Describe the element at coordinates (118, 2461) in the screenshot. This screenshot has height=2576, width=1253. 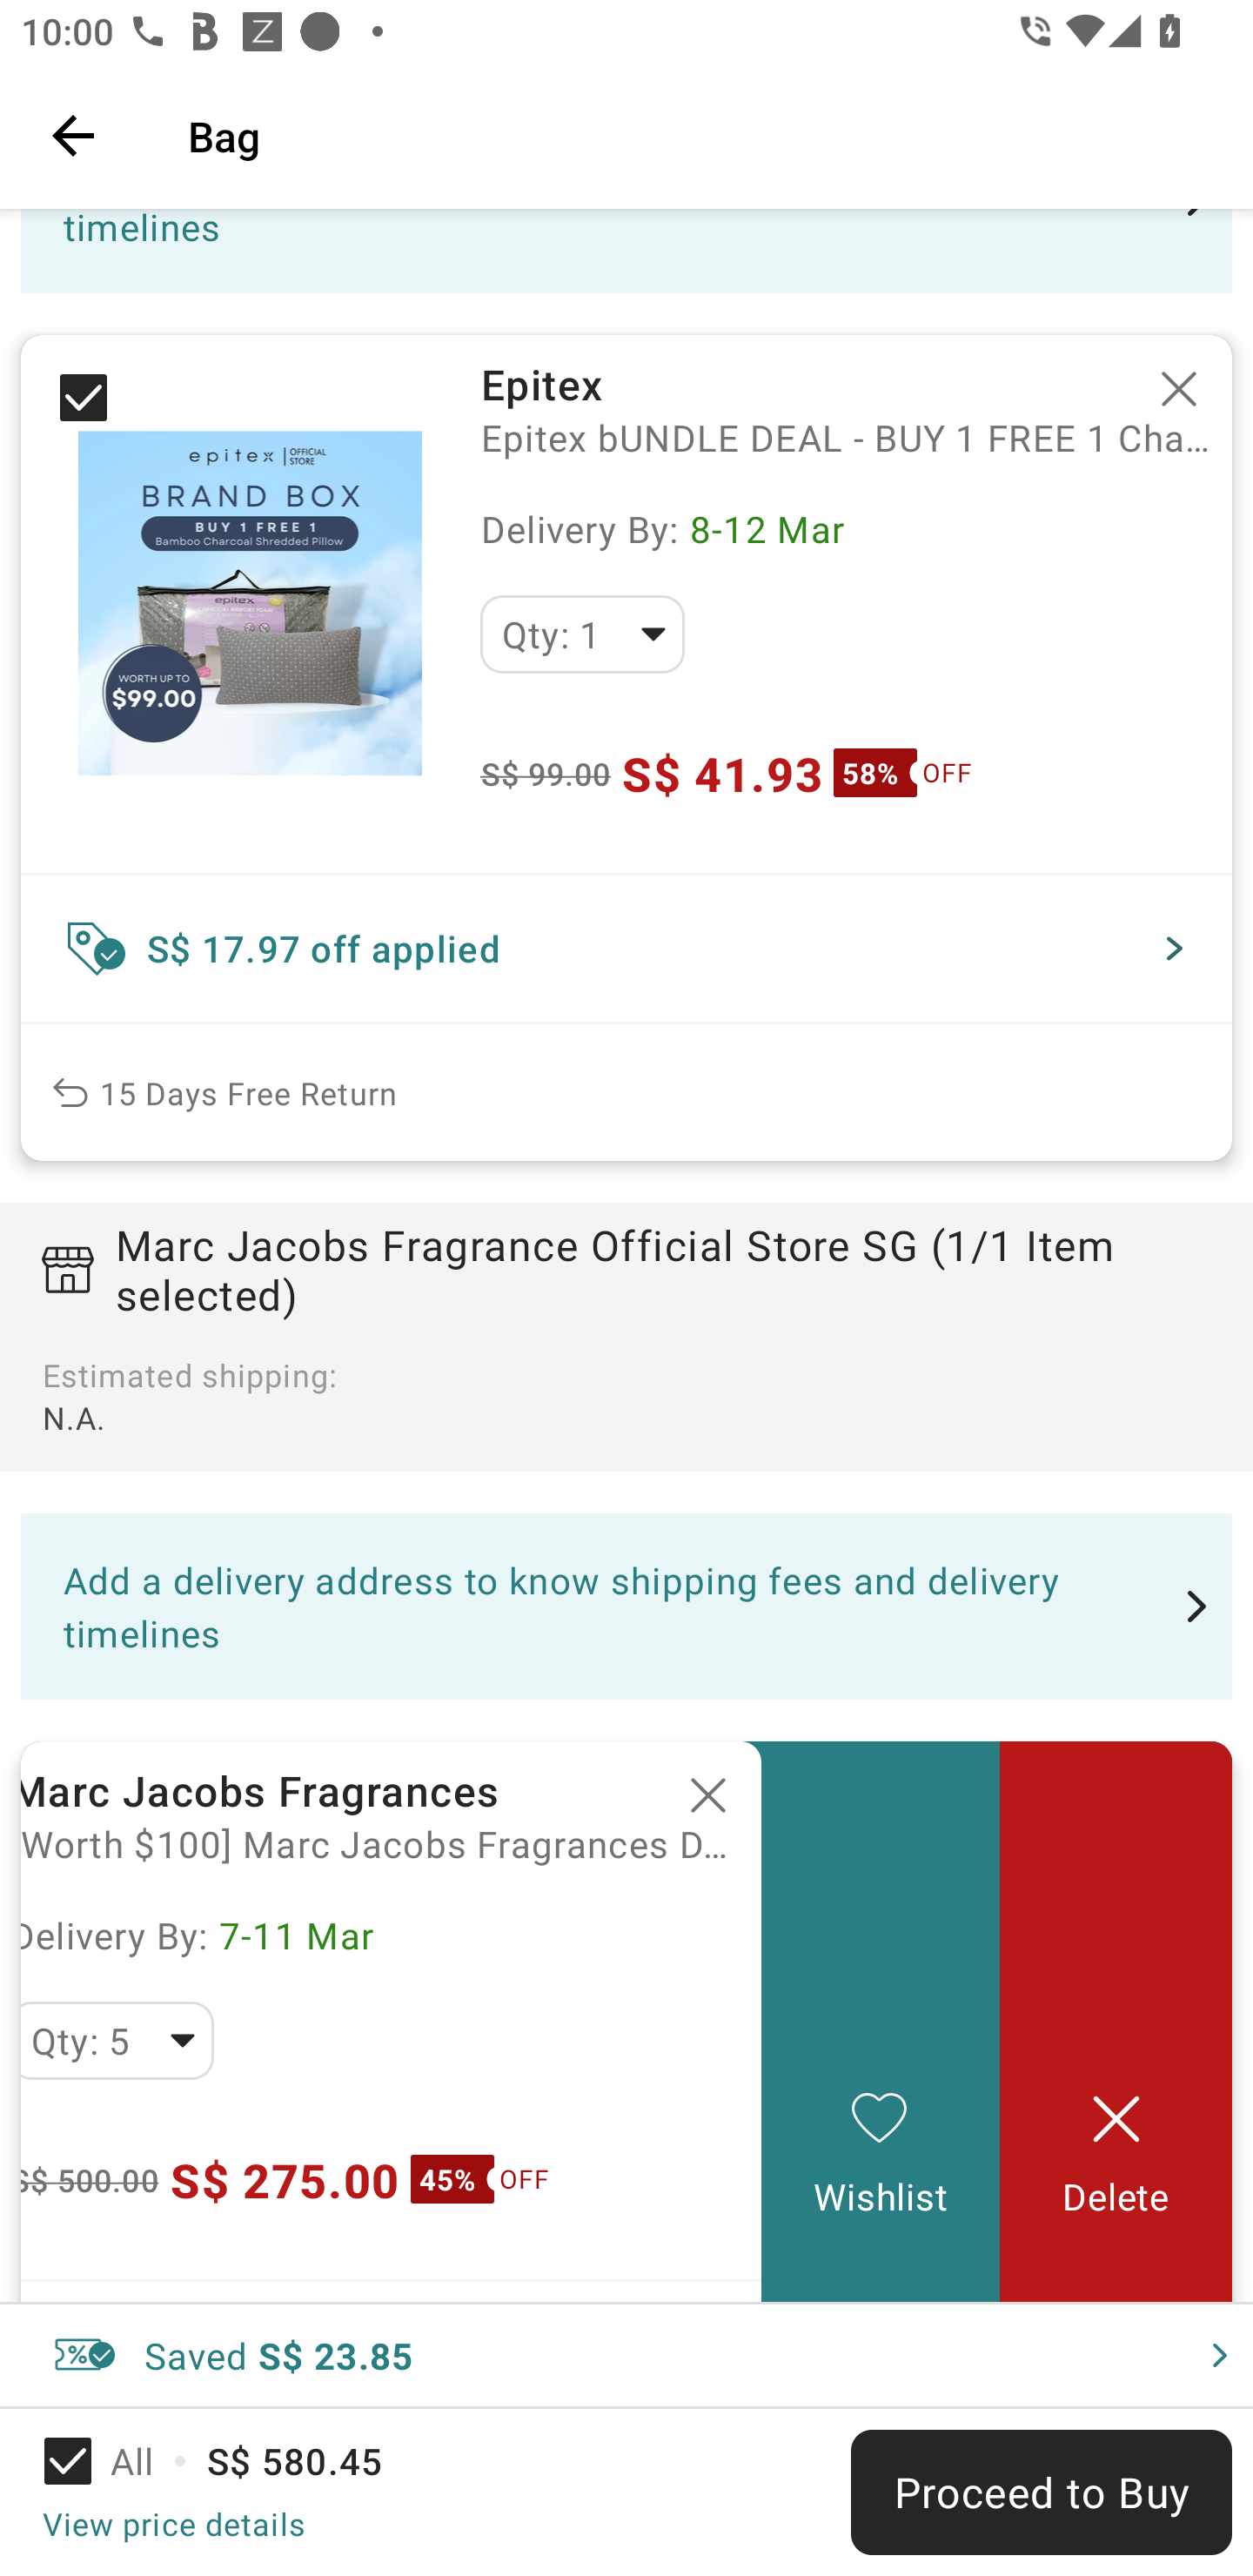
I see `All` at that location.